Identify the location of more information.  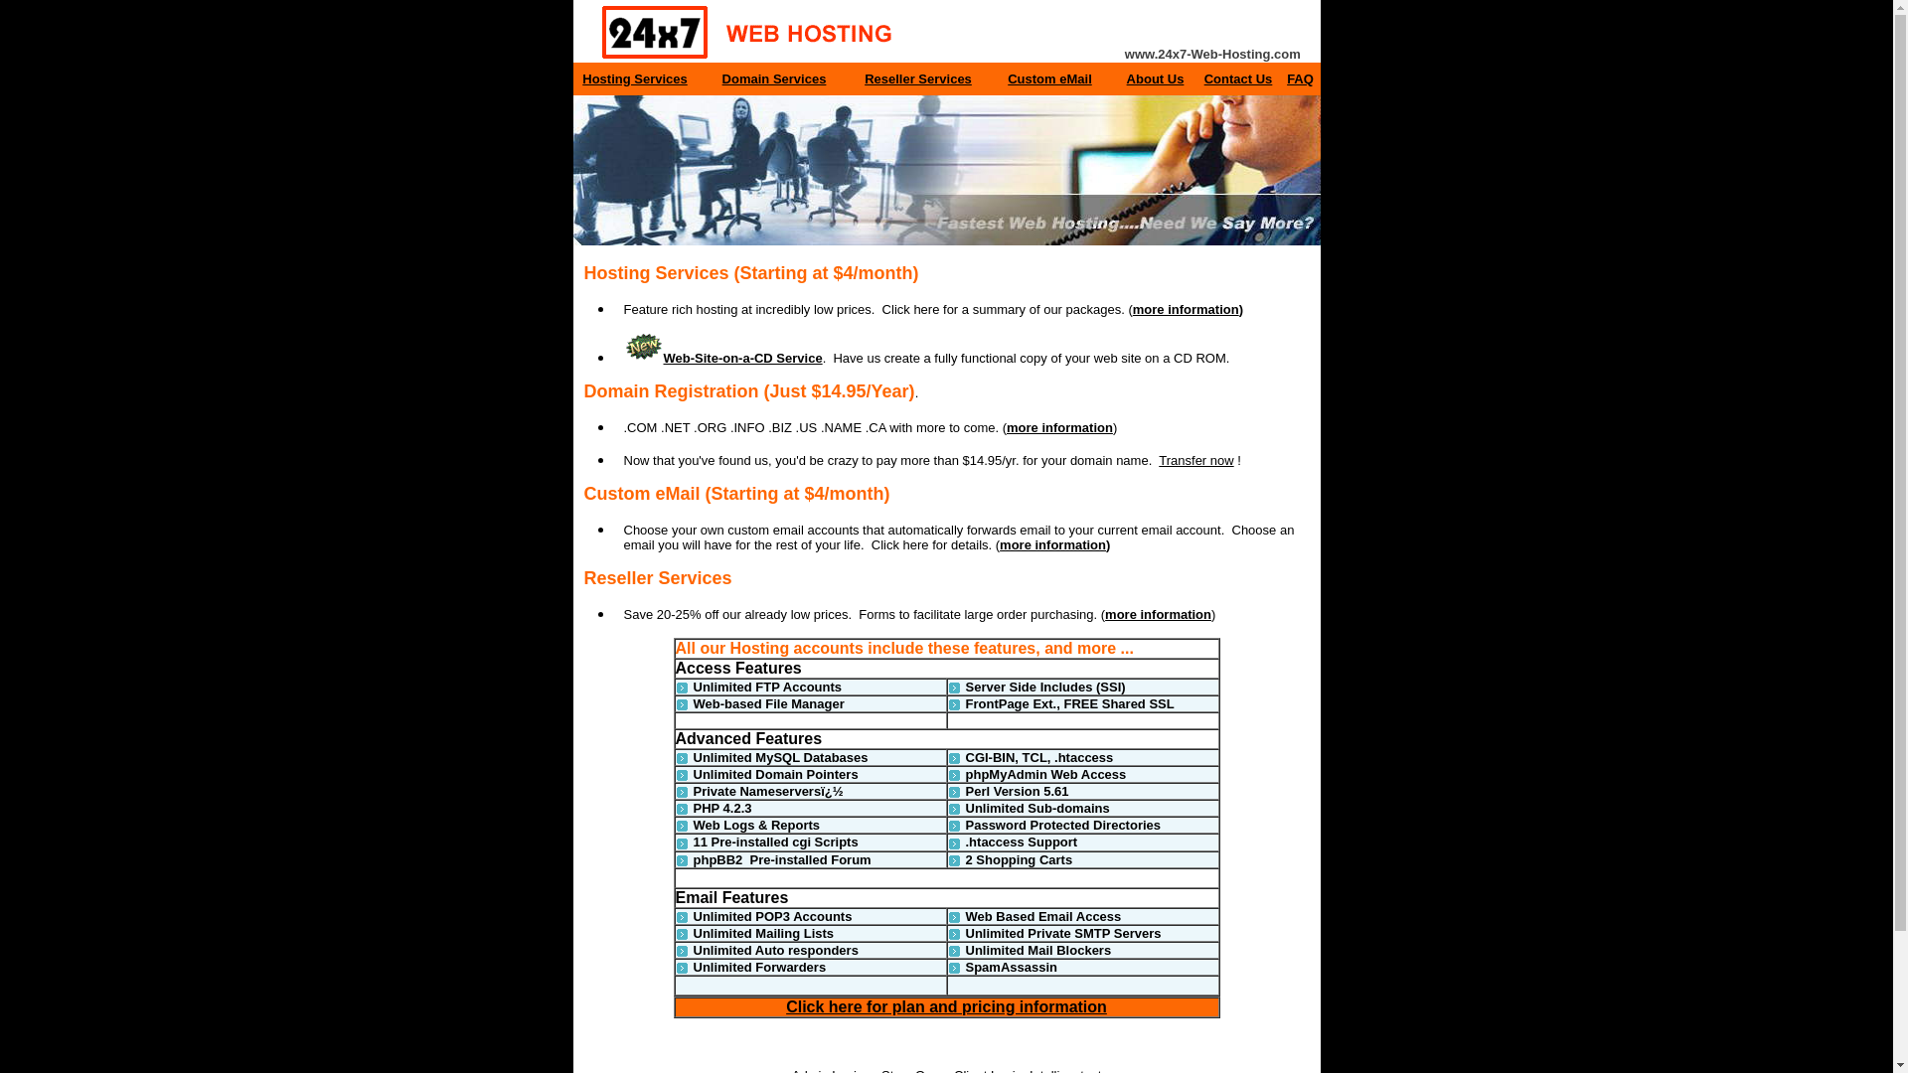
(1053, 544).